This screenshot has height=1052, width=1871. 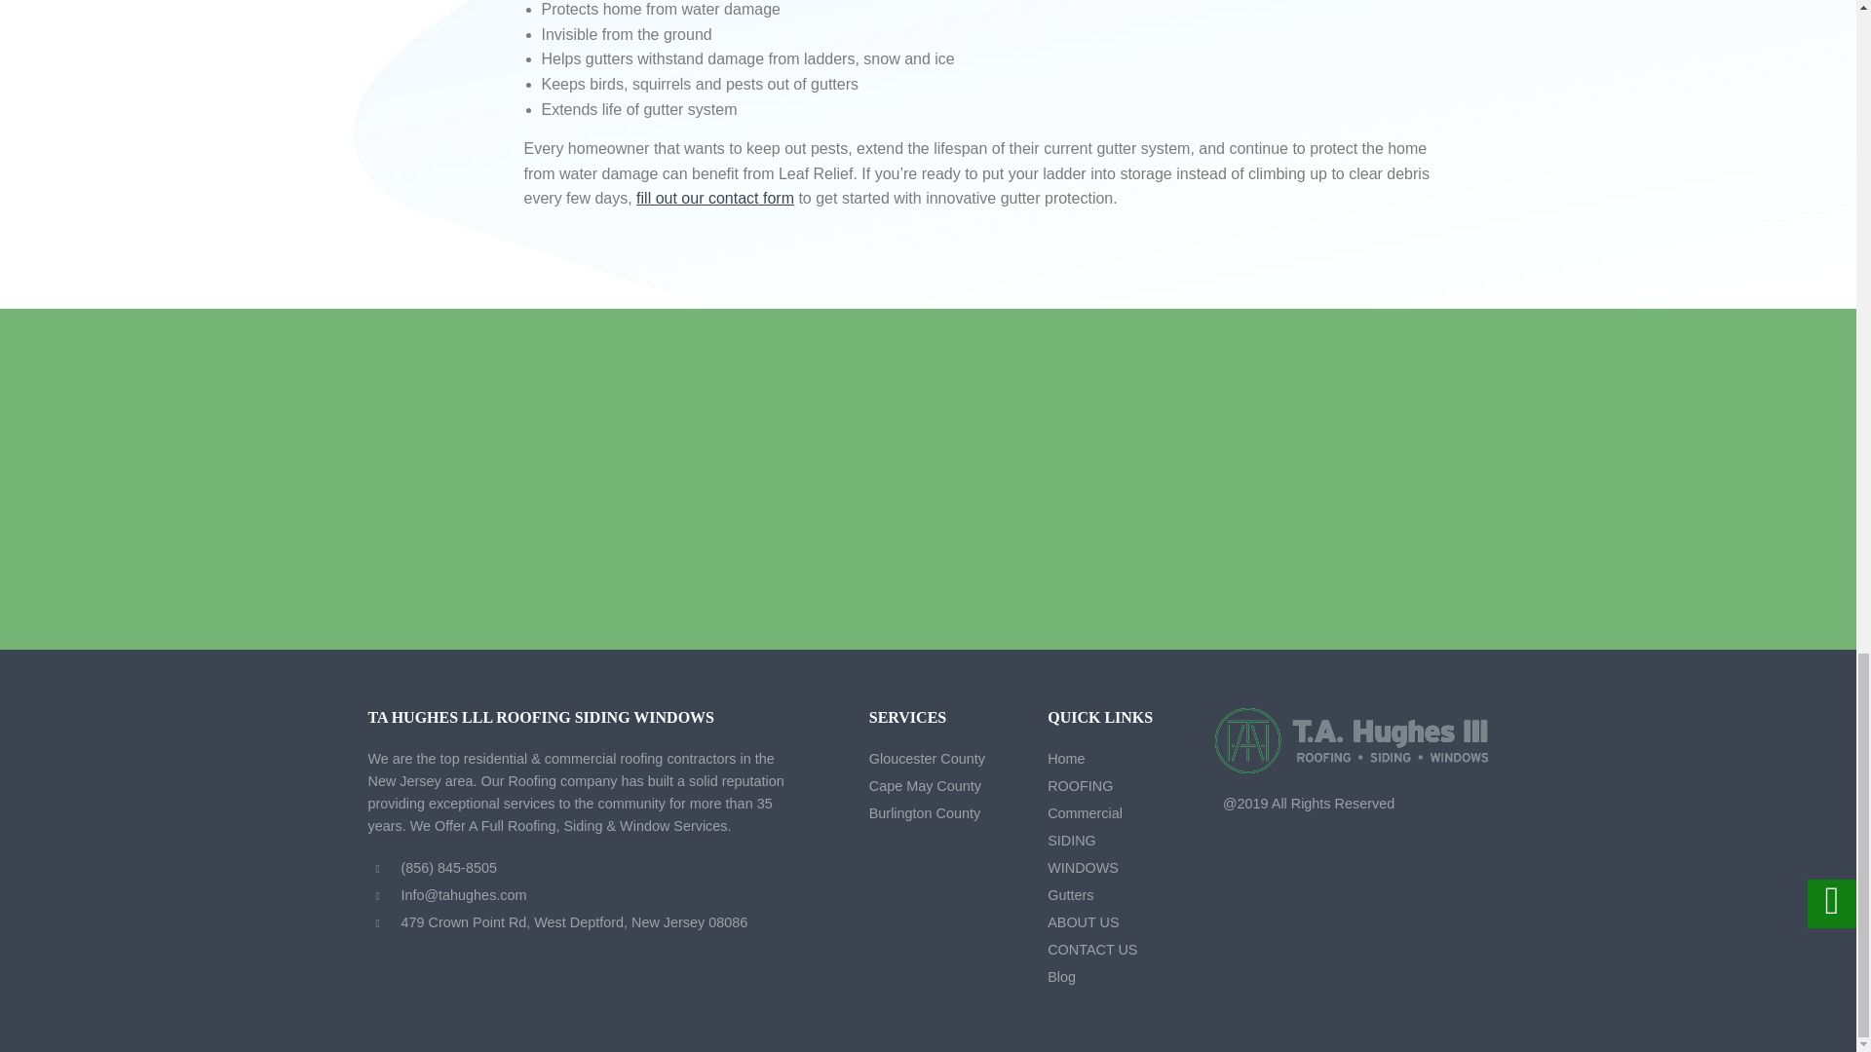 What do you see at coordinates (714, 198) in the screenshot?
I see `fill out our contact form` at bounding box center [714, 198].